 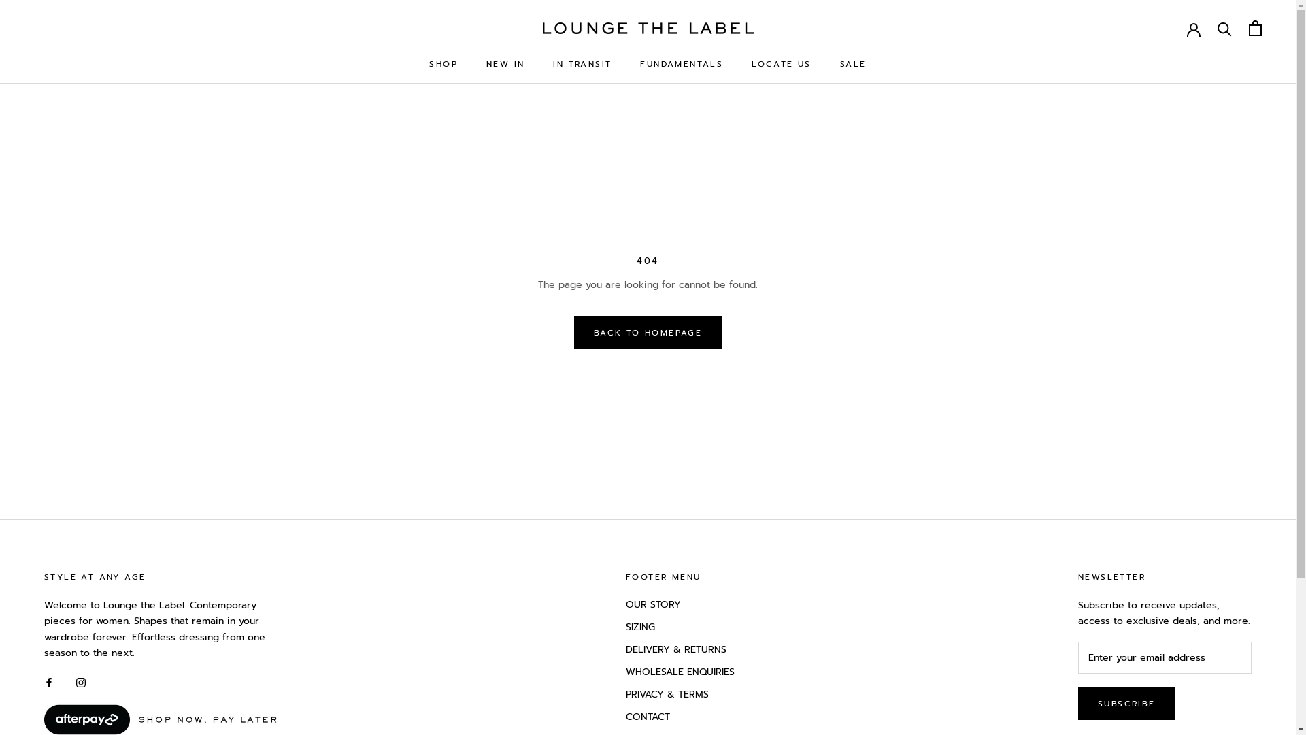 What do you see at coordinates (680, 694) in the screenshot?
I see `PRIVACY & TERMS` at bounding box center [680, 694].